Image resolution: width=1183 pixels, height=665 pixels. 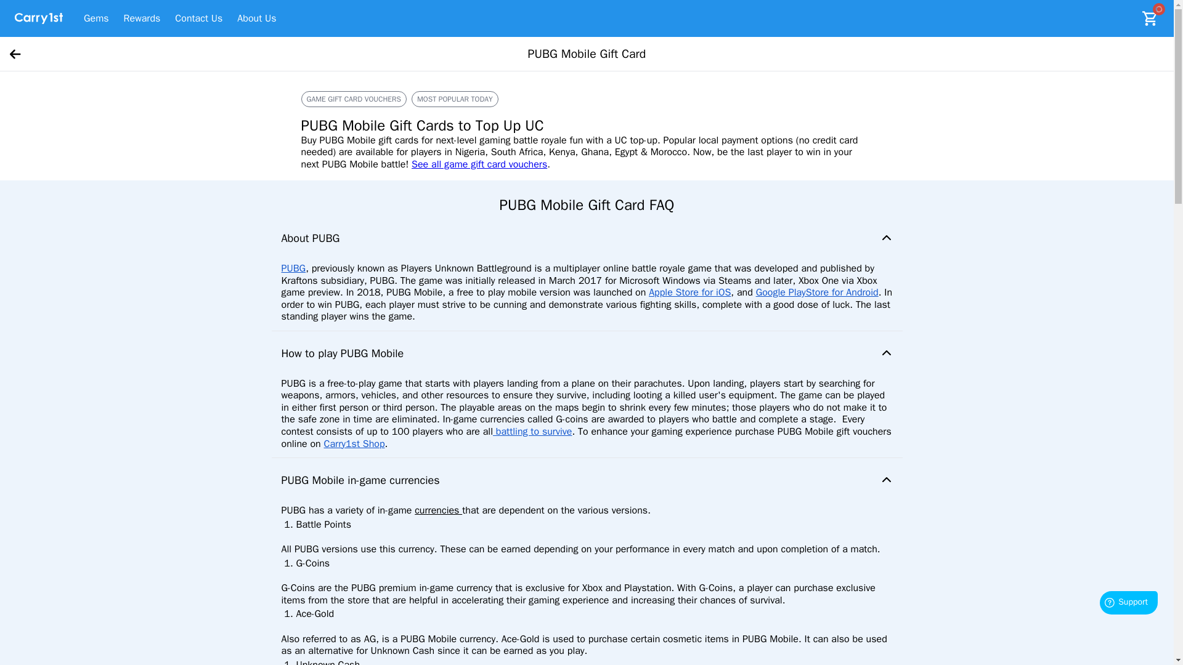 What do you see at coordinates (586, 238) in the screenshot?
I see `About PUBG` at bounding box center [586, 238].